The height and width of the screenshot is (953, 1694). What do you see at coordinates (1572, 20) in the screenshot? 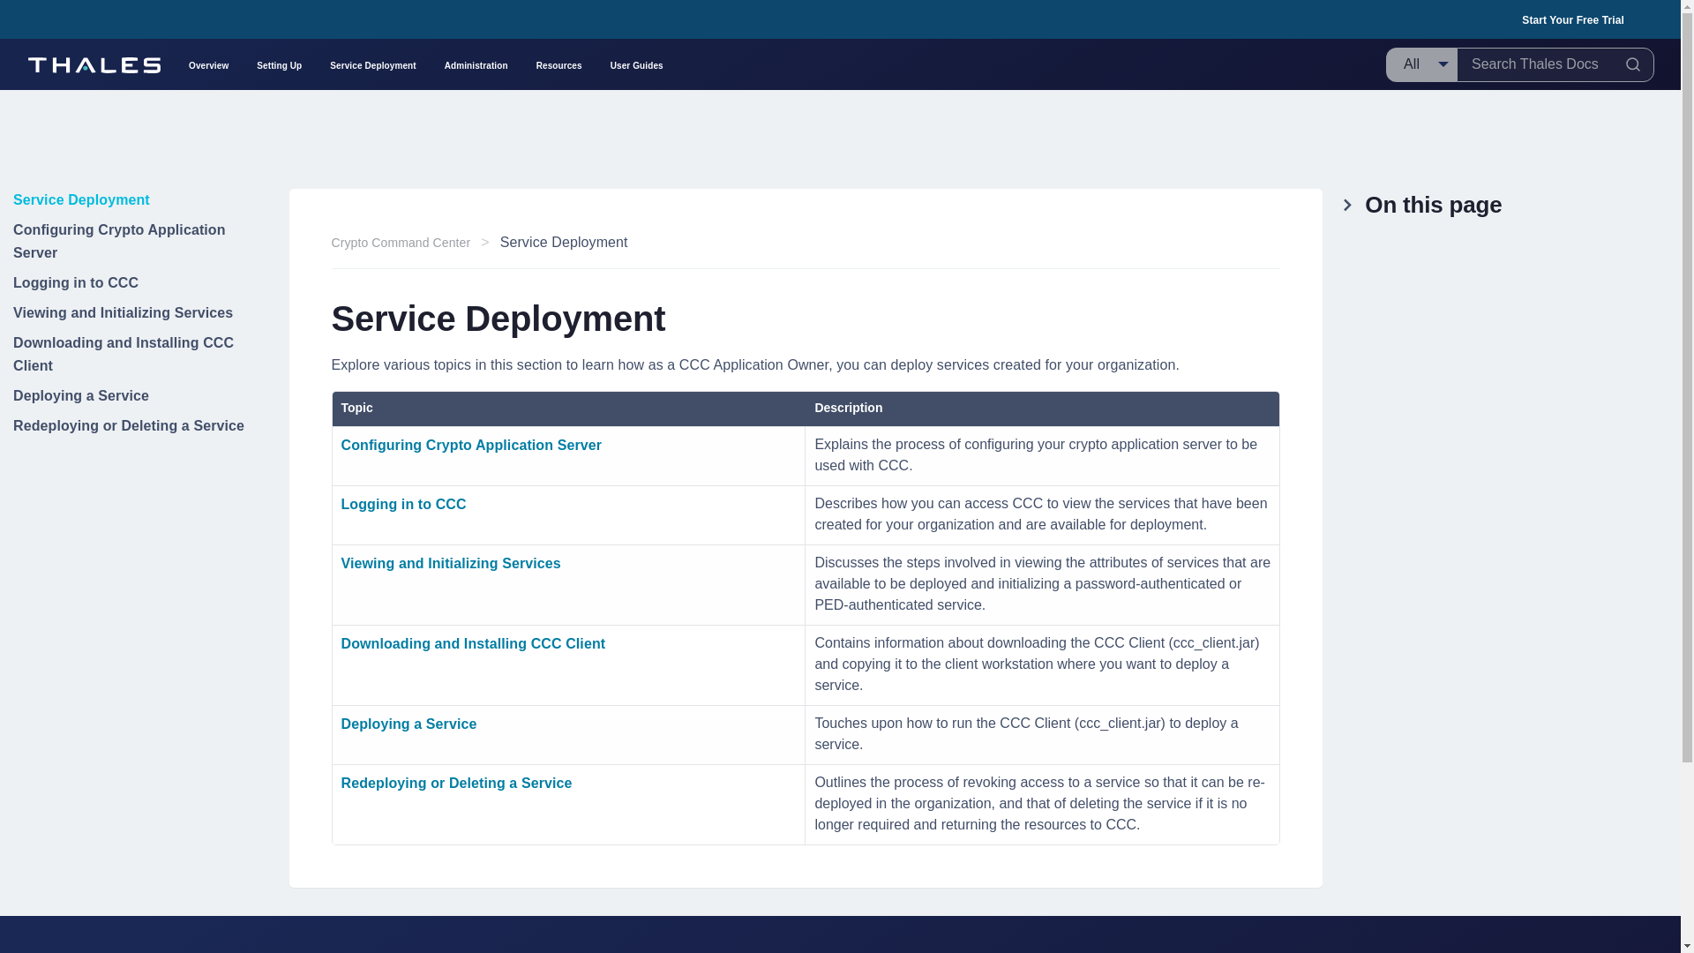
I see `Start Your Free Trial` at bounding box center [1572, 20].